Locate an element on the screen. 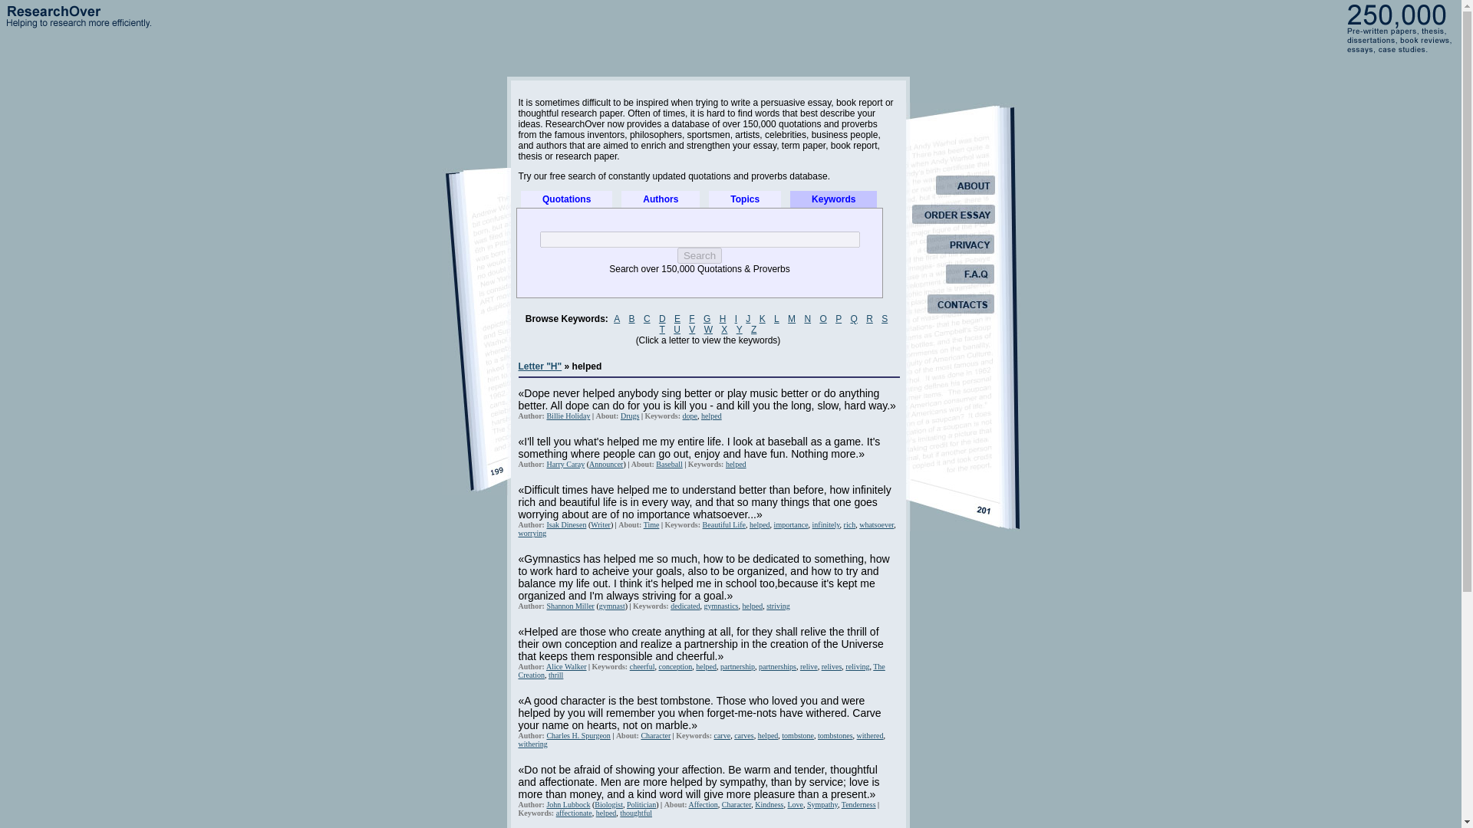 The image size is (1473, 828). Announcer is located at coordinates (606, 465).